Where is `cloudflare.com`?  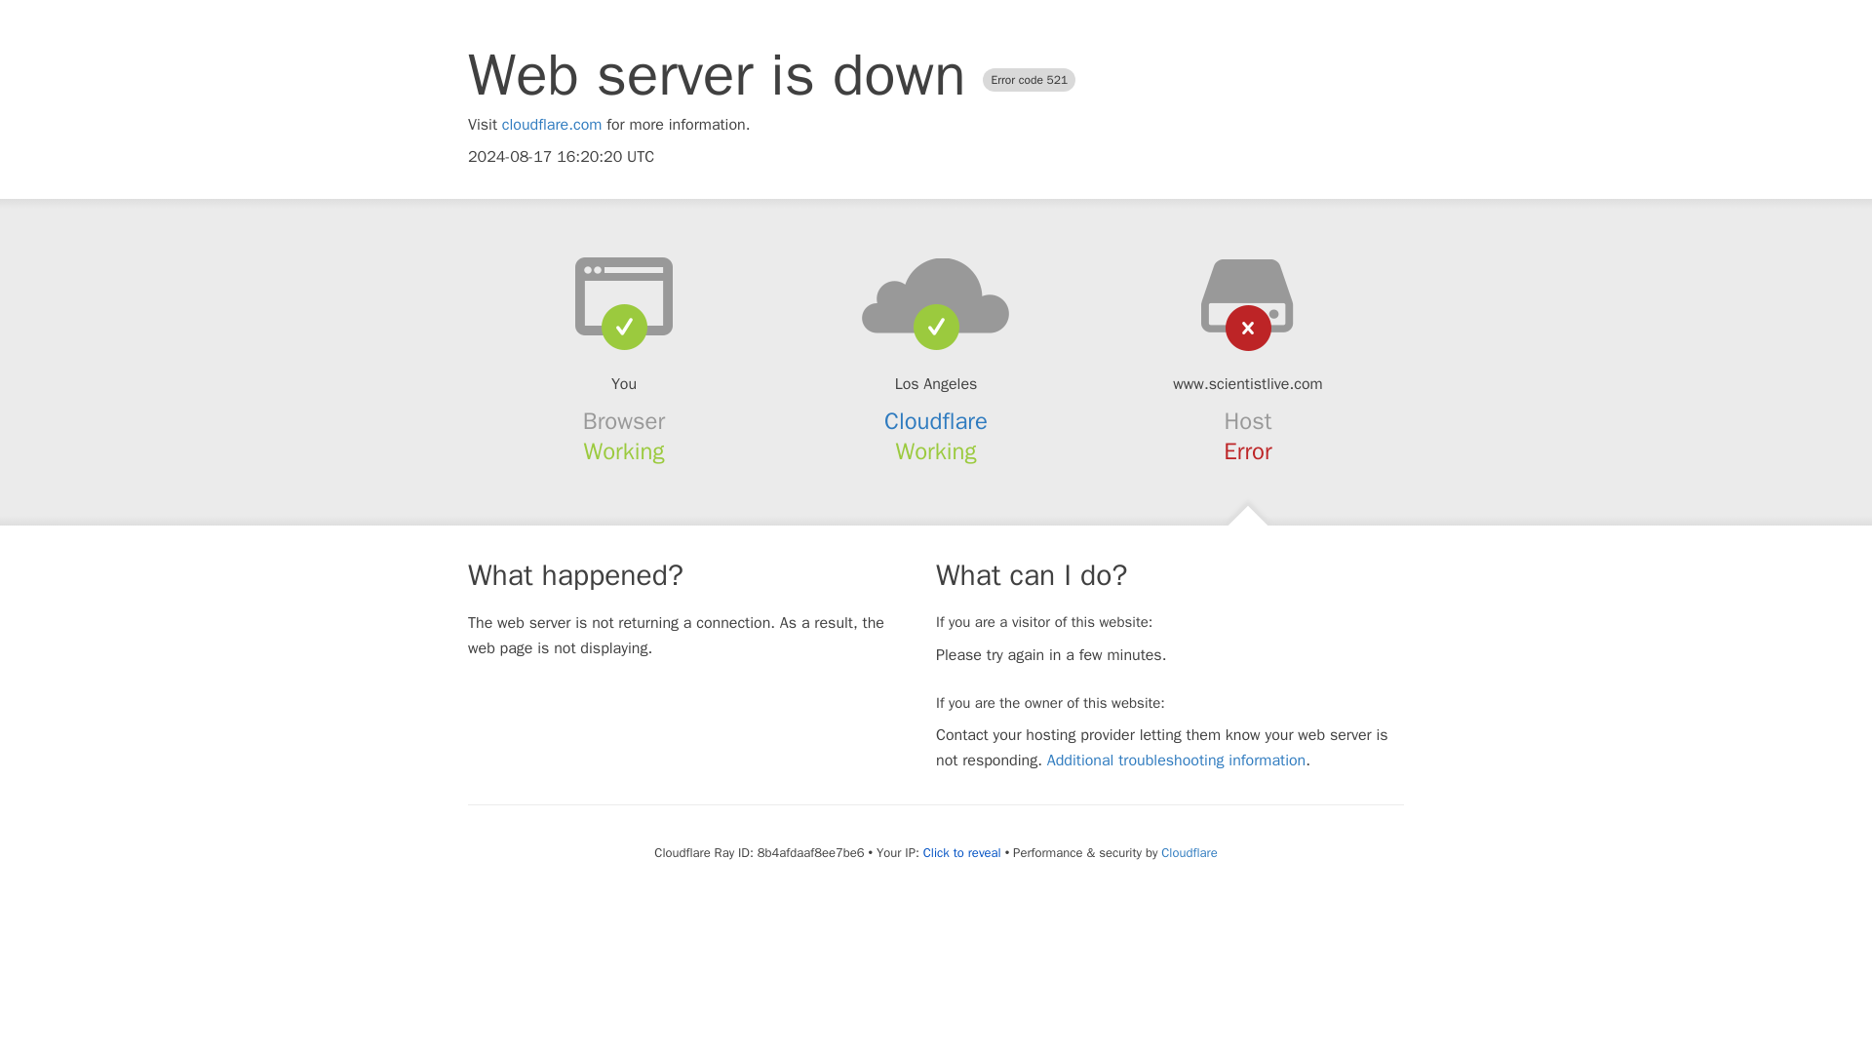 cloudflare.com is located at coordinates (552, 125).